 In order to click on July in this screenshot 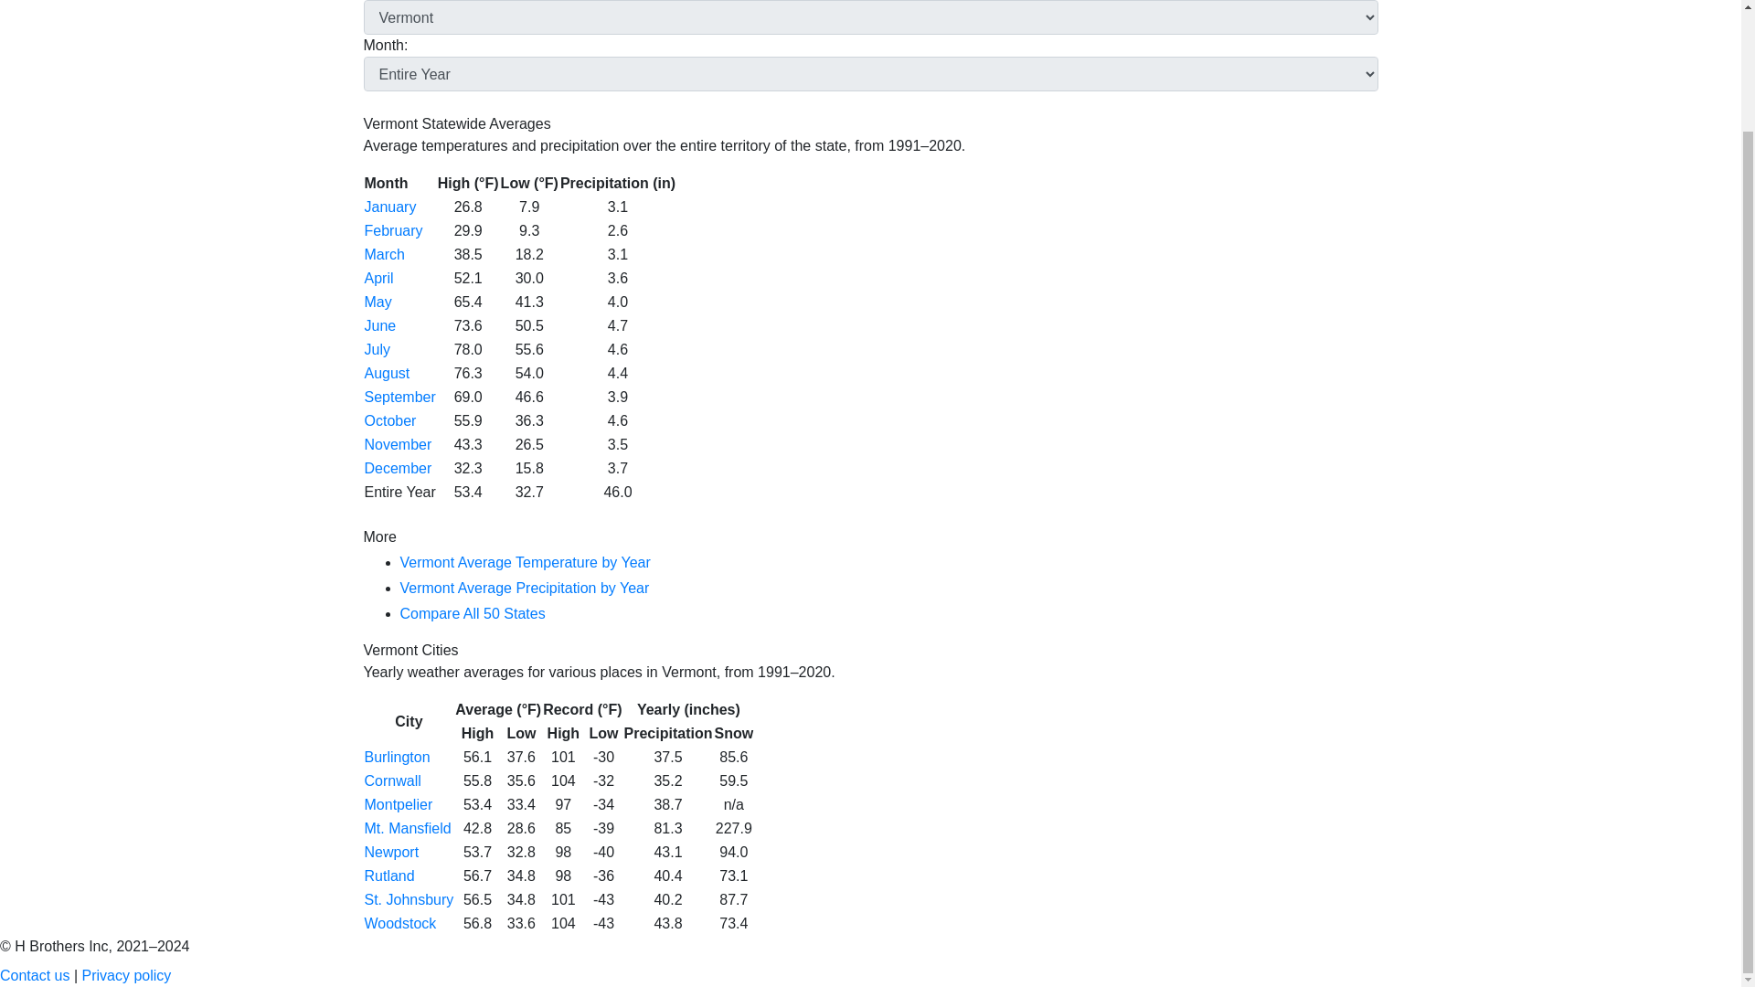, I will do `click(377, 349)`.